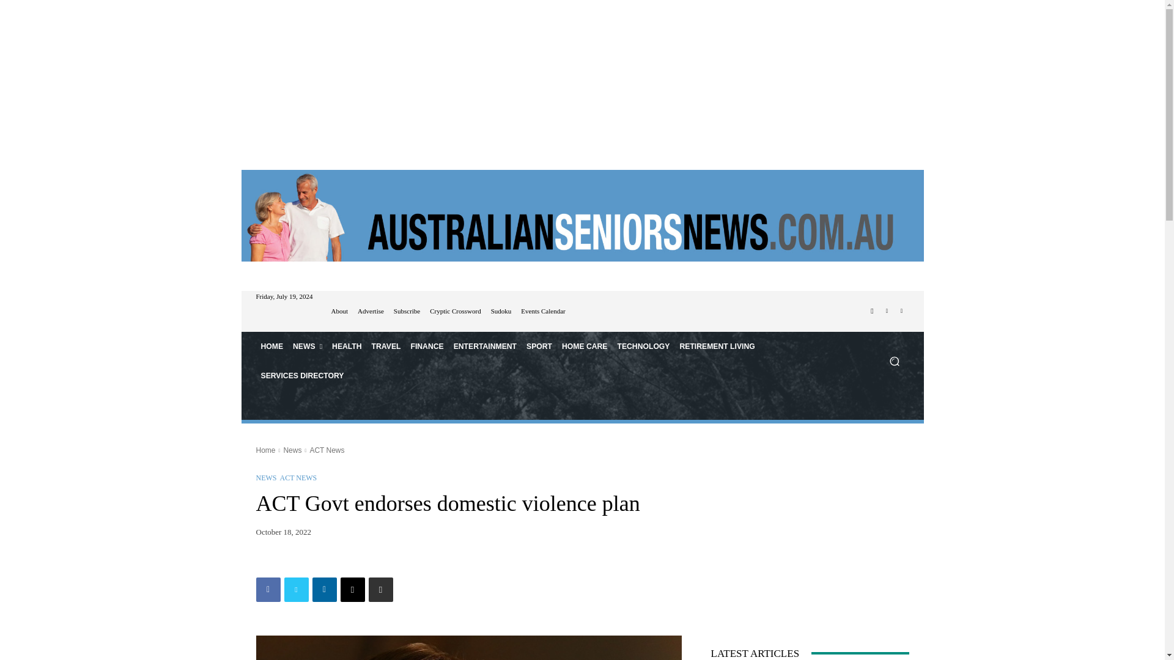 The image size is (1174, 660). Describe the element at coordinates (307, 346) in the screenshot. I see `NEWS` at that location.